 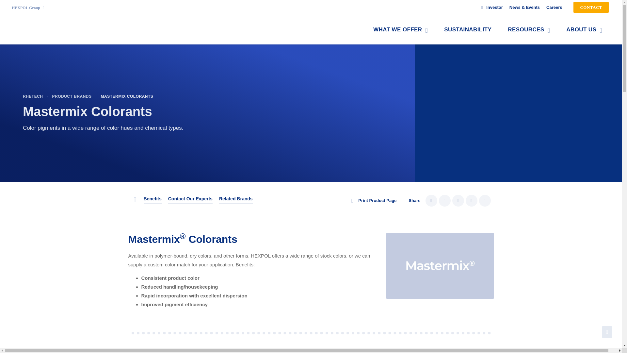 I want to click on RESOURCES, so click(x=529, y=30).